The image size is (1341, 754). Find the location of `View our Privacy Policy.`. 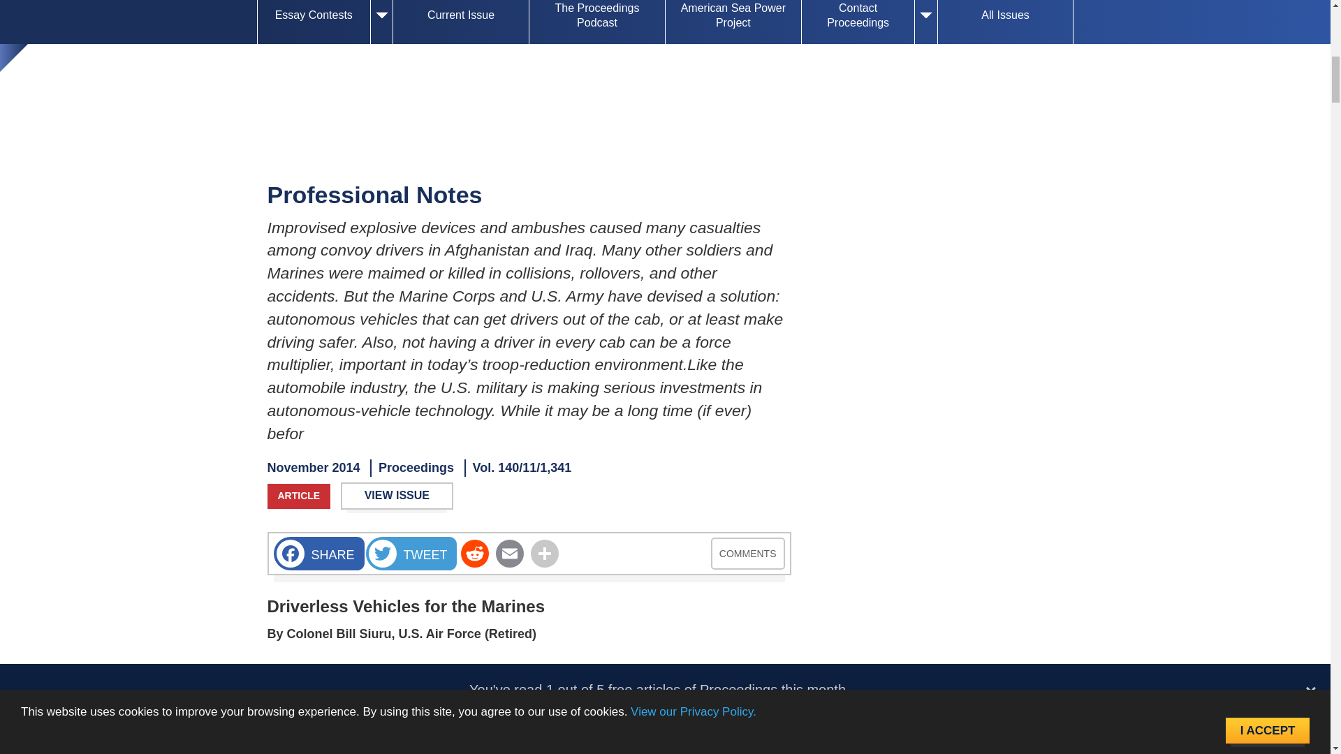

View our Privacy Policy. is located at coordinates (693, 29).